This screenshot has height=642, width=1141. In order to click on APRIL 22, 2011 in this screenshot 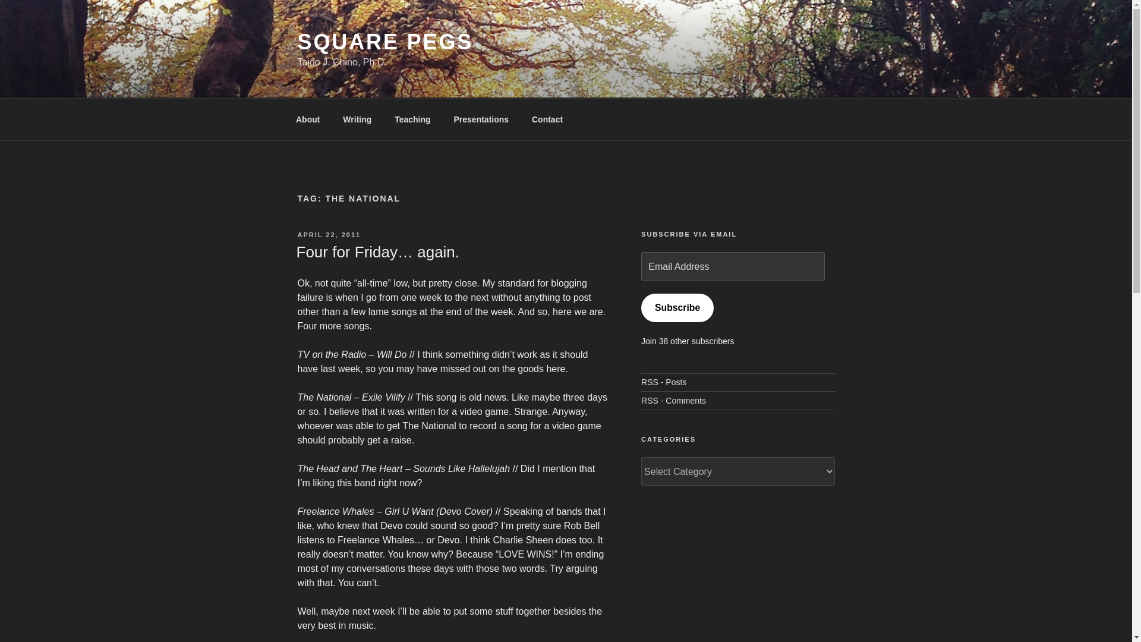, I will do `click(328, 234)`.